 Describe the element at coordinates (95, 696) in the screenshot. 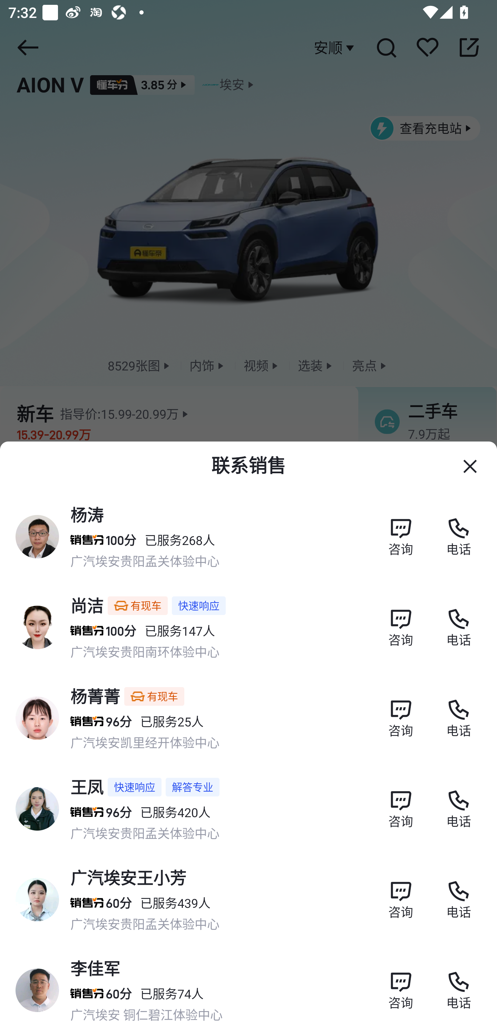

I see `杨菁菁` at that location.